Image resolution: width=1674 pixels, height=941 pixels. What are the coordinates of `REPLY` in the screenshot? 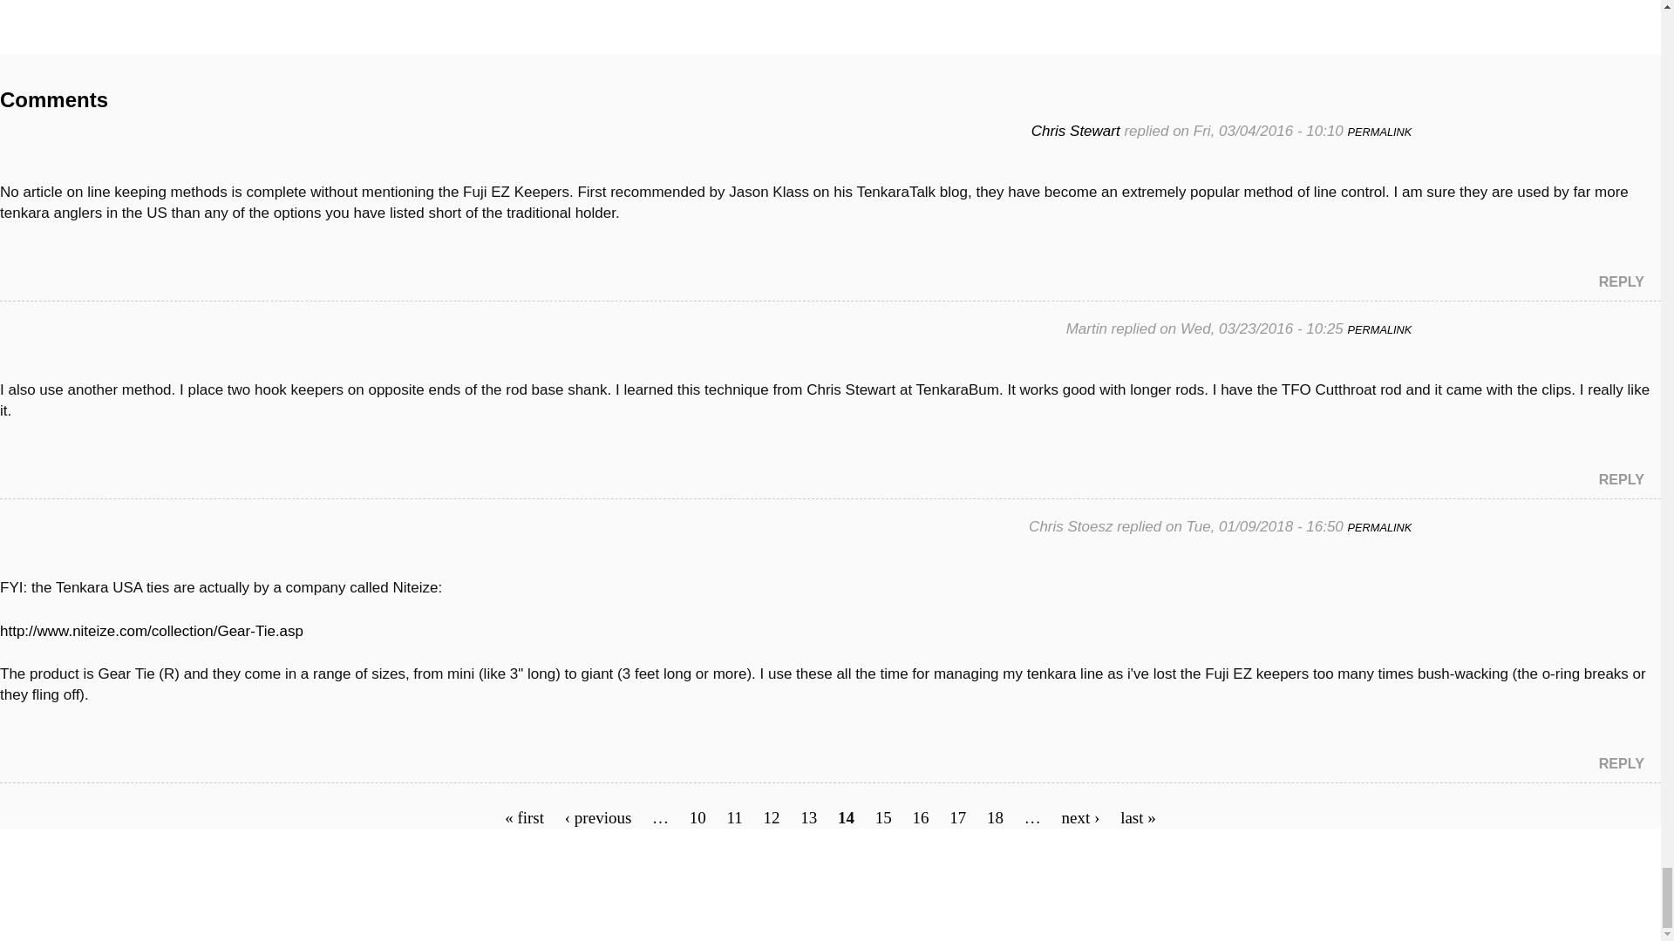 It's located at (1621, 479).